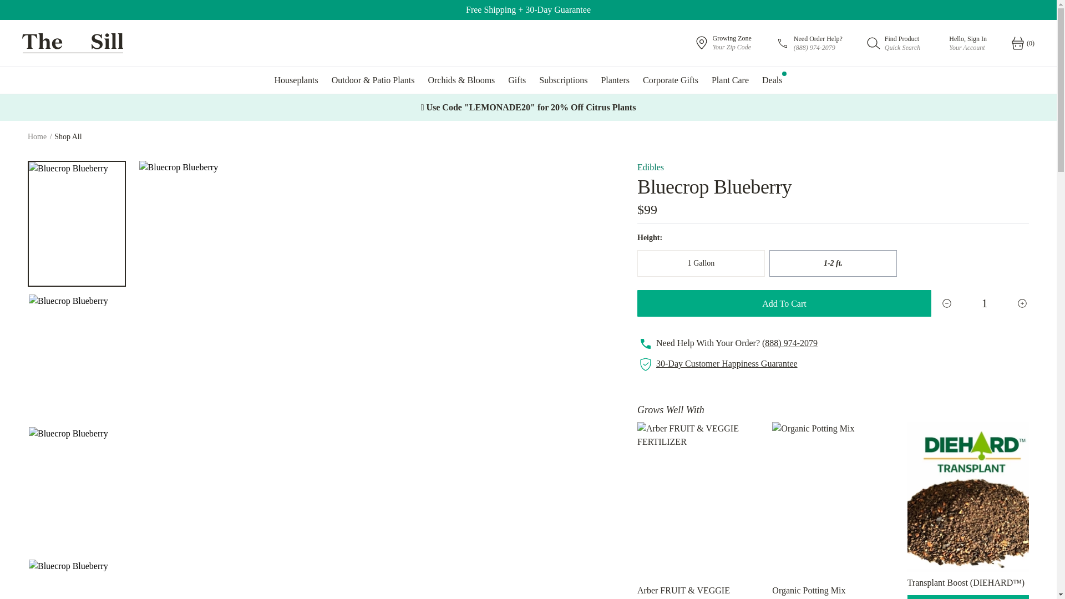 This screenshot has width=1065, height=599. I want to click on Subscriptions, so click(722, 42).